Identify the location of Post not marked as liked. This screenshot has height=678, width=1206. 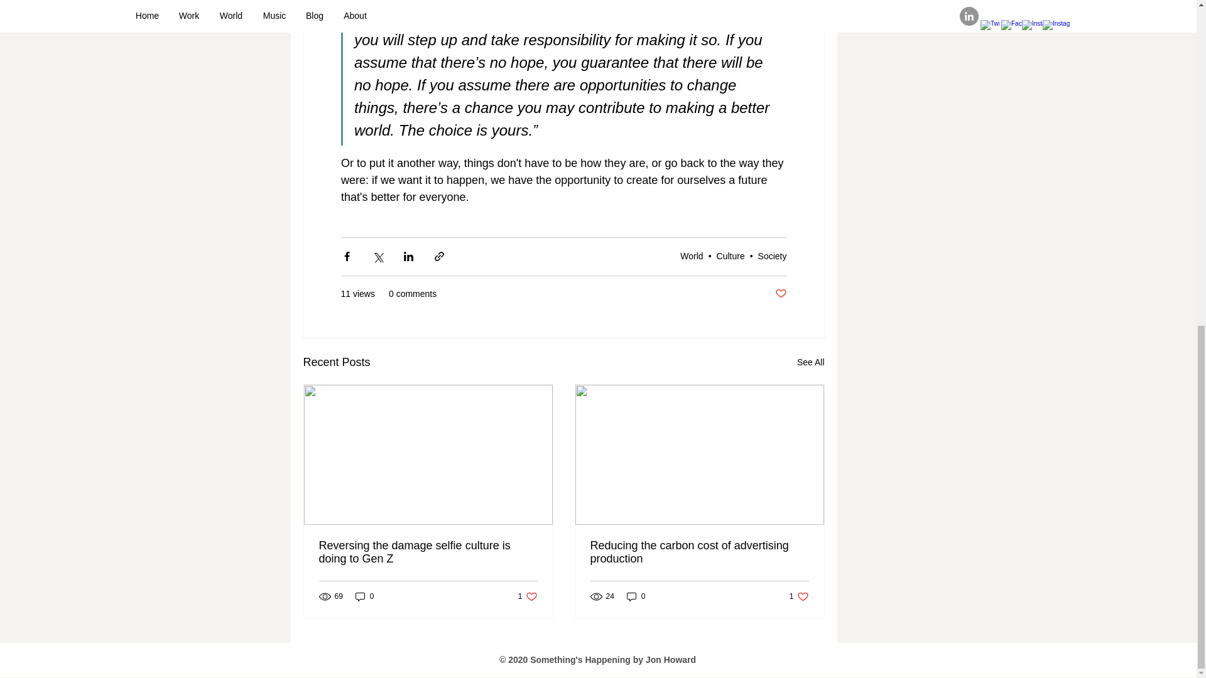
(773, 256).